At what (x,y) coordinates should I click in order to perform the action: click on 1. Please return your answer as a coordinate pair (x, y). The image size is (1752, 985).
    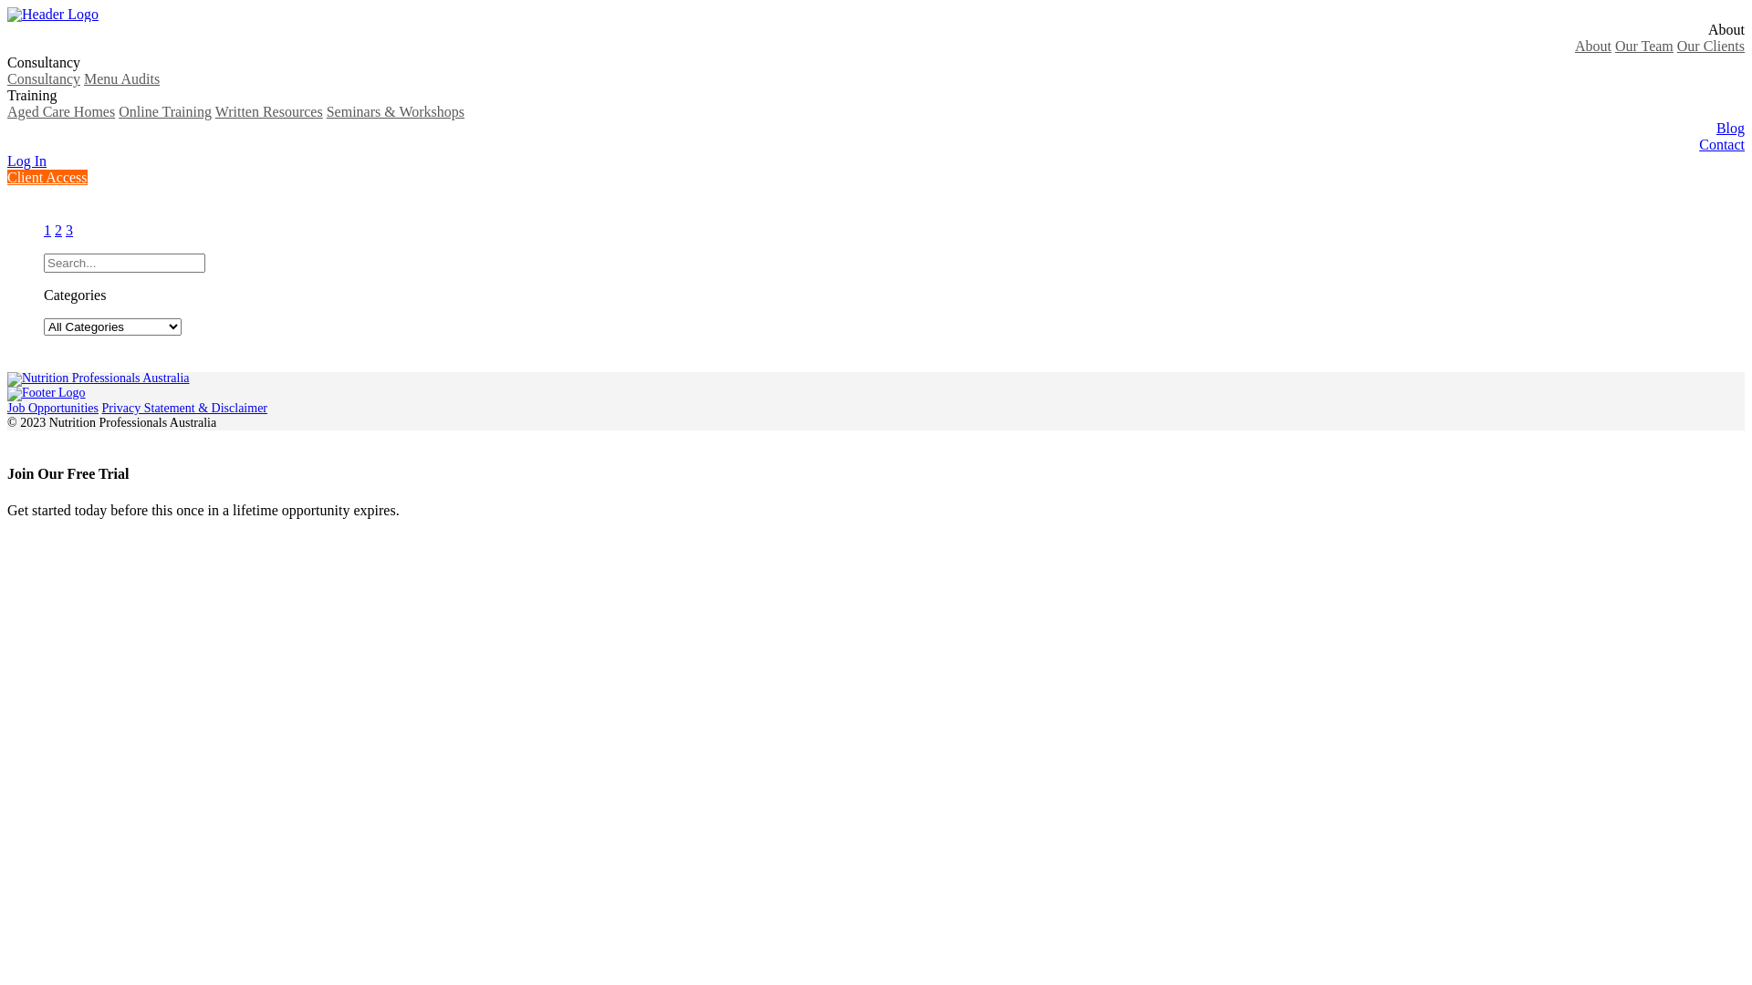
    Looking at the image, I should click on (47, 230).